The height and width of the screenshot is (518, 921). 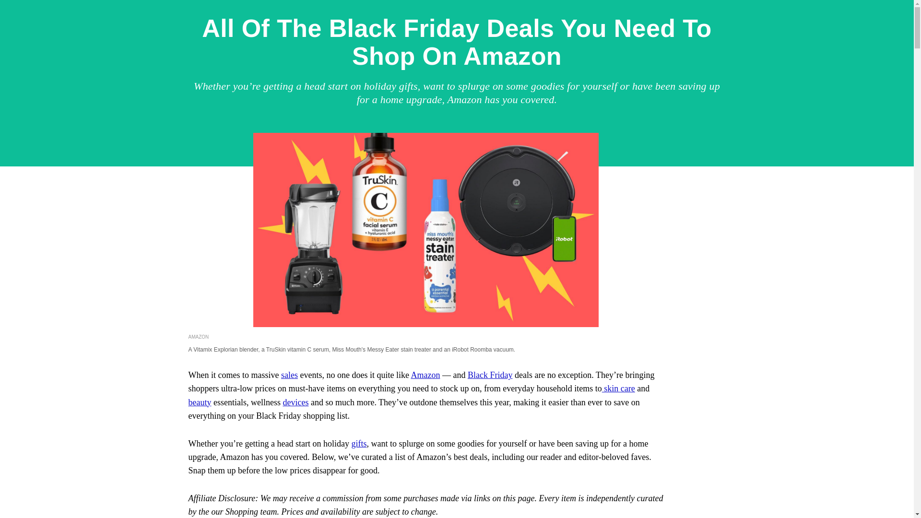 I want to click on Black Friday, so click(x=490, y=375).